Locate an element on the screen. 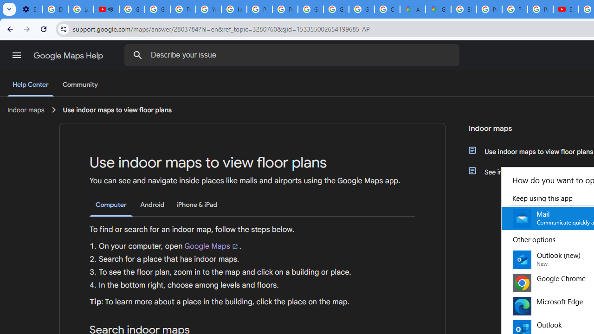 The width and height of the screenshot is (594, 334). Indoor maps is located at coordinates (26, 110).